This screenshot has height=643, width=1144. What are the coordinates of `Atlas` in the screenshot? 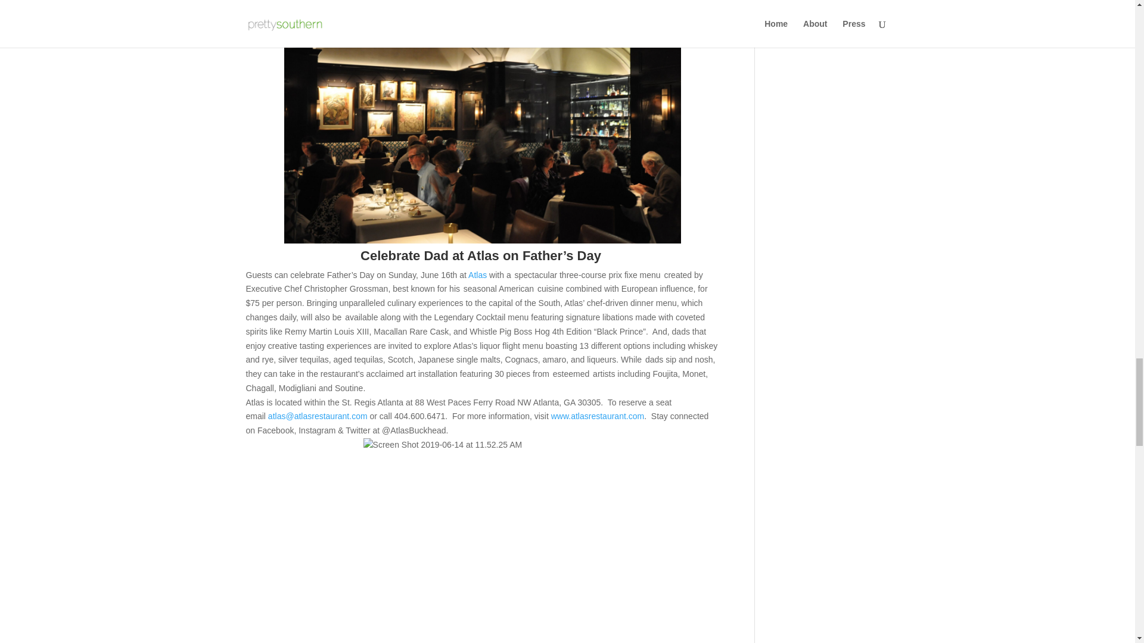 It's located at (477, 274).